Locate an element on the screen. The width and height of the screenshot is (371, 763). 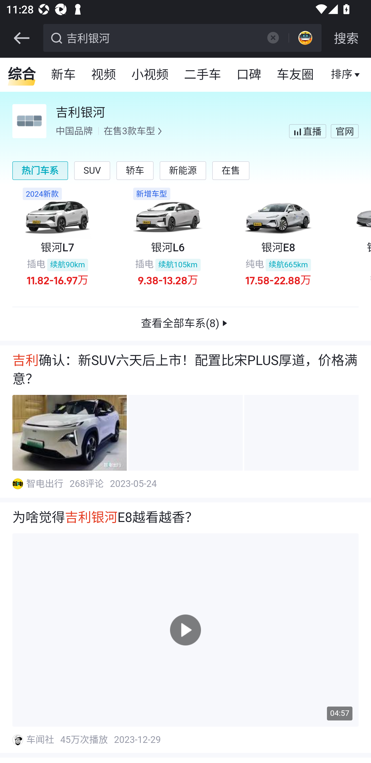
官网 is located at coordinates (344, 131).